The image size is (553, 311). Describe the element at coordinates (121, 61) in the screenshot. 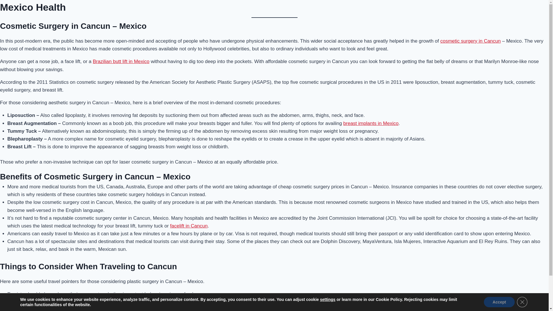

I see `Brazilian butt lift in Mexico` at that location.